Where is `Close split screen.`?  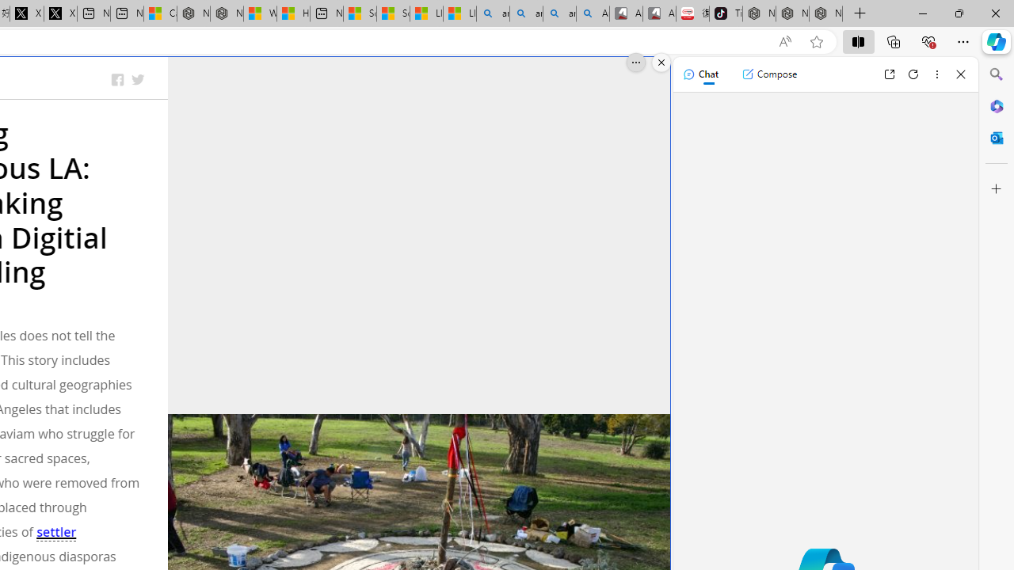
Close split screen. is located at coordinates (661, 63).